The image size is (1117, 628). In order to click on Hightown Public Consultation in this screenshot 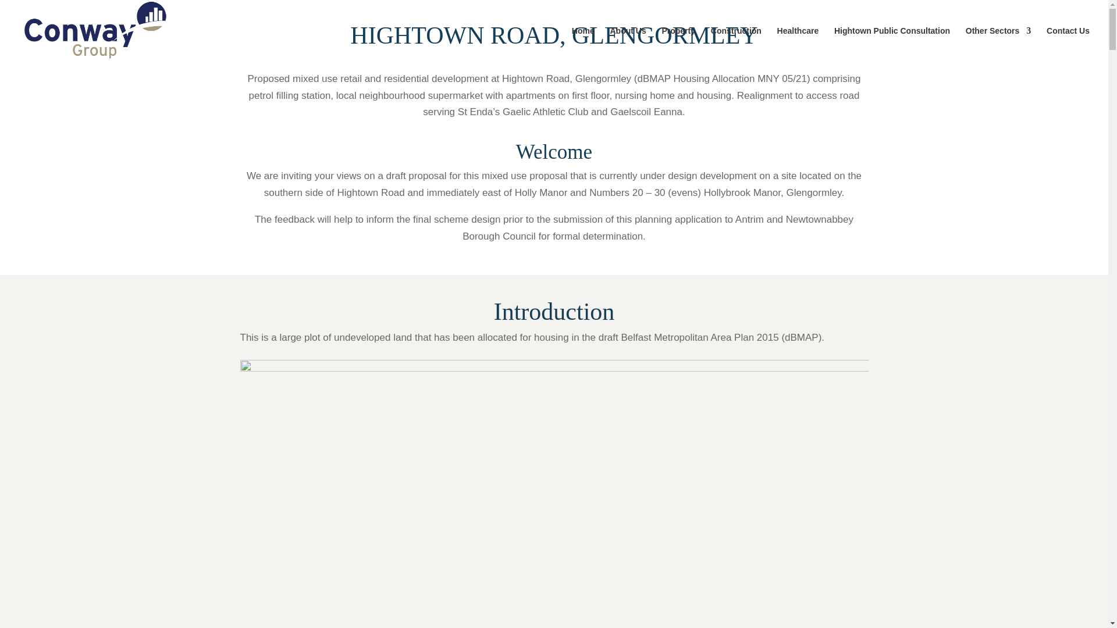, I will do `click(892, 44)`.